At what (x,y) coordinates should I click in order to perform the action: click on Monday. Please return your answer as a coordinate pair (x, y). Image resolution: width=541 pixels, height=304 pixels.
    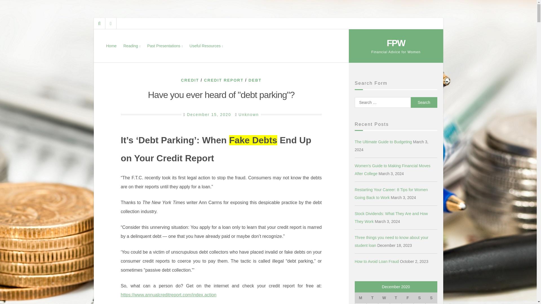
    Looking at the image, I should click on (361, 298).